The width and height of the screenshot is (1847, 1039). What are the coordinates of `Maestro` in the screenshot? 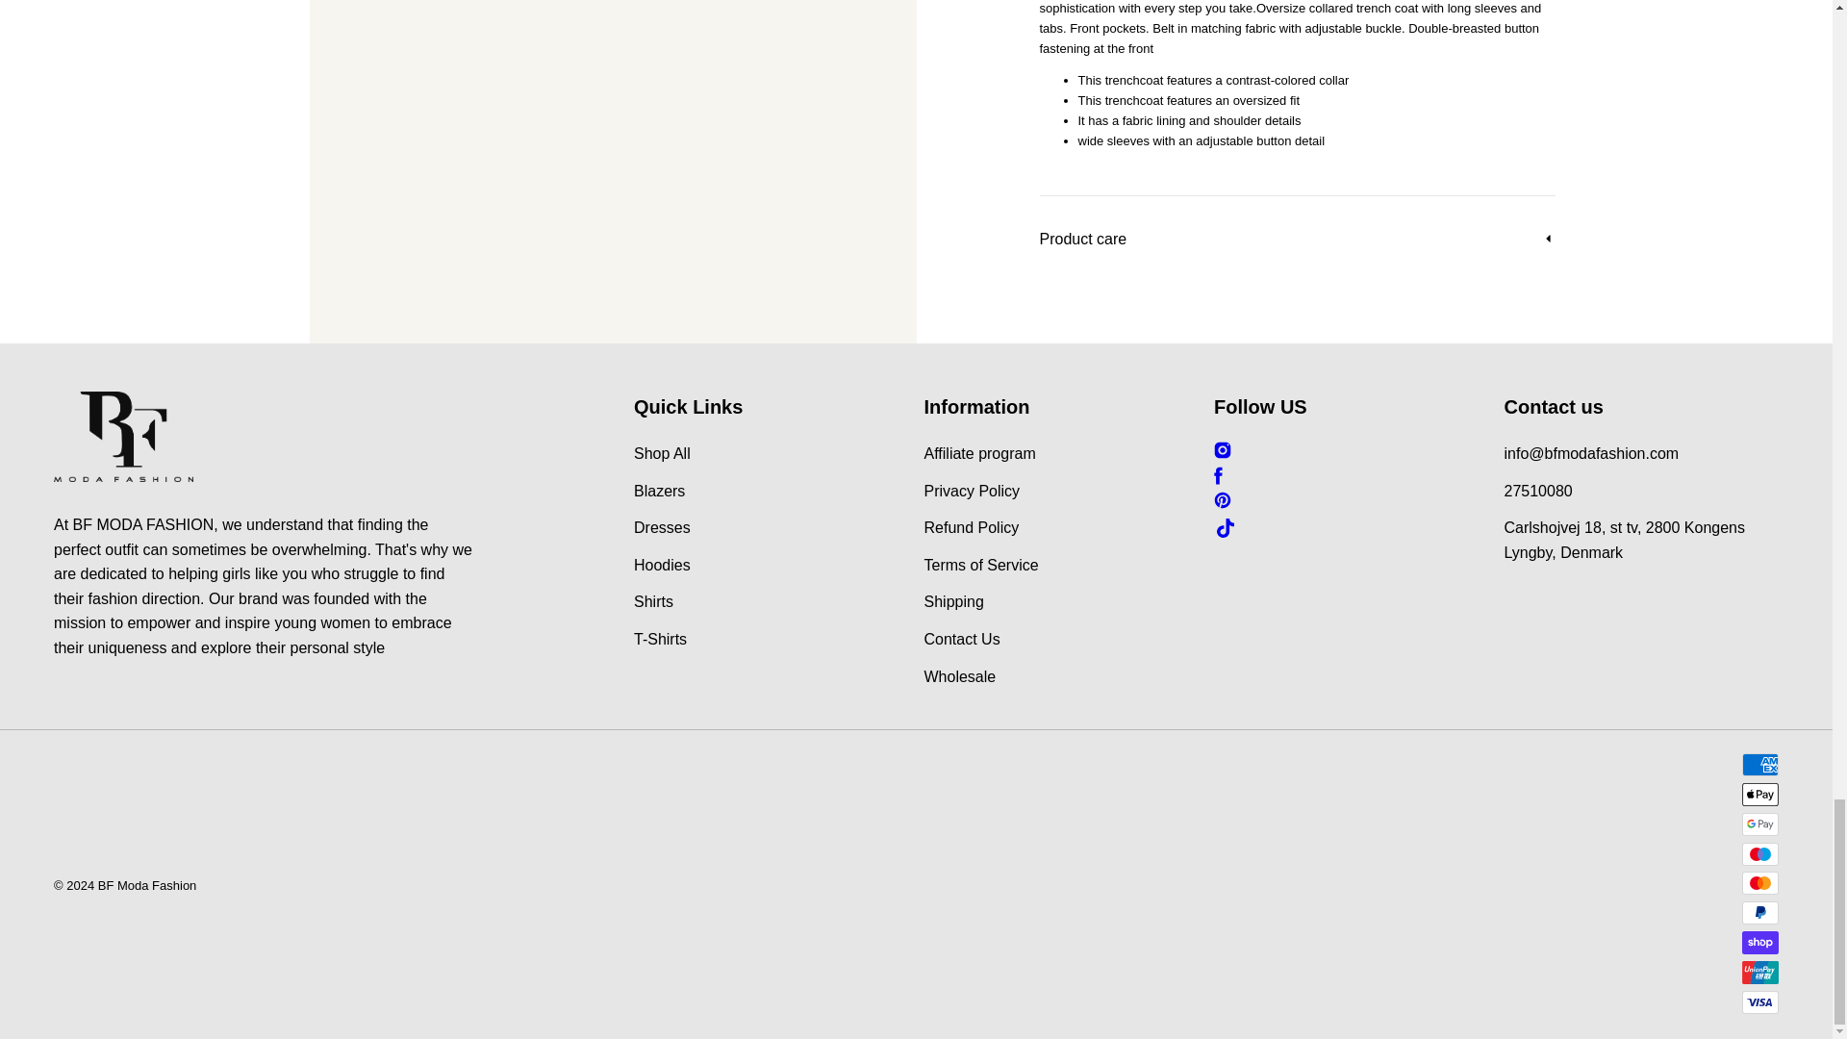 It's located at (1759, 853).